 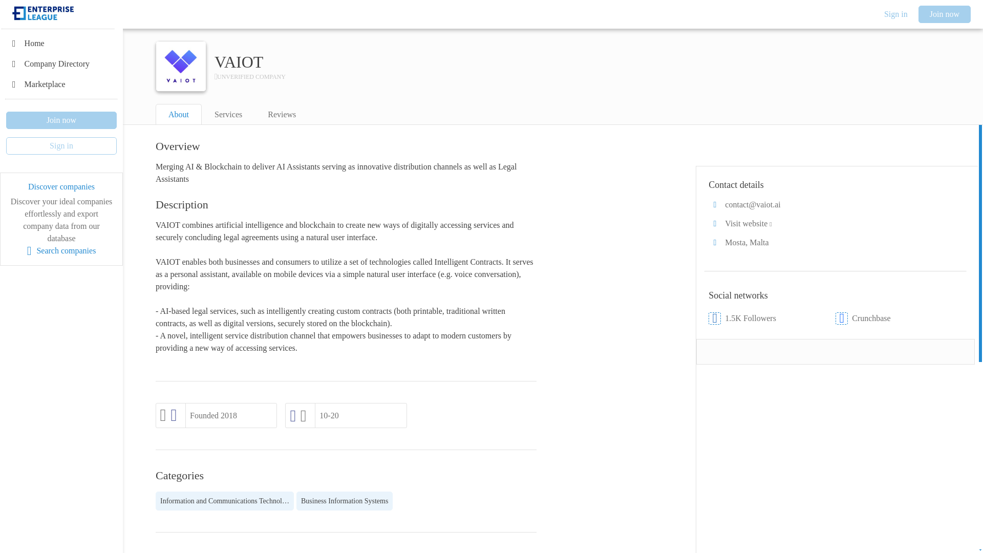 What do you see at coordinates (61, 120) in the screenshot?
I see `Join now` at bounding box center [61, 120].